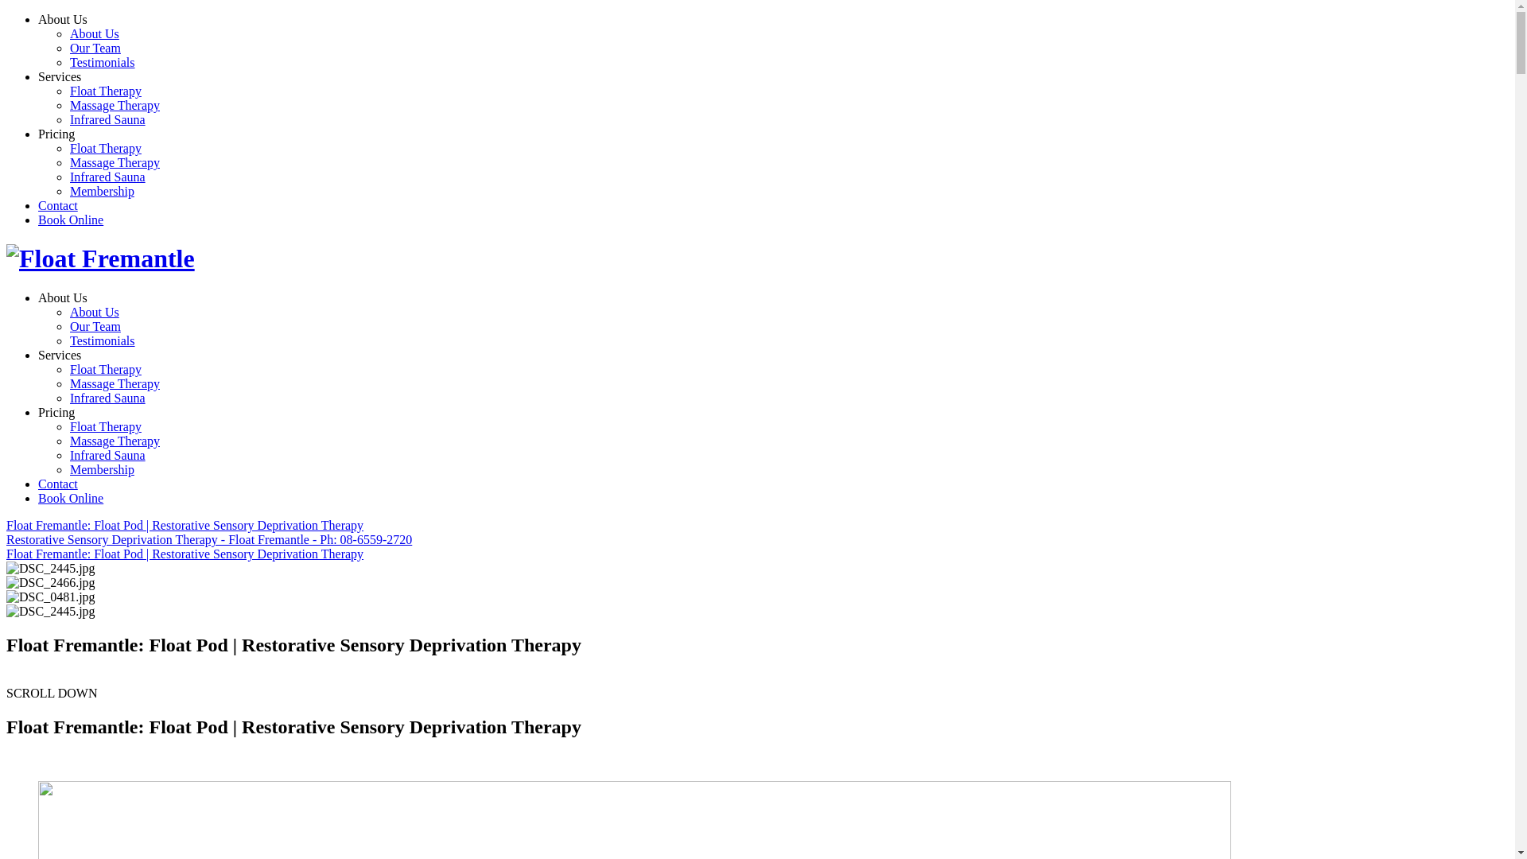 This screenshot has width=1527, height=859. I want to click on Massage Therapy, so click(115, 105).